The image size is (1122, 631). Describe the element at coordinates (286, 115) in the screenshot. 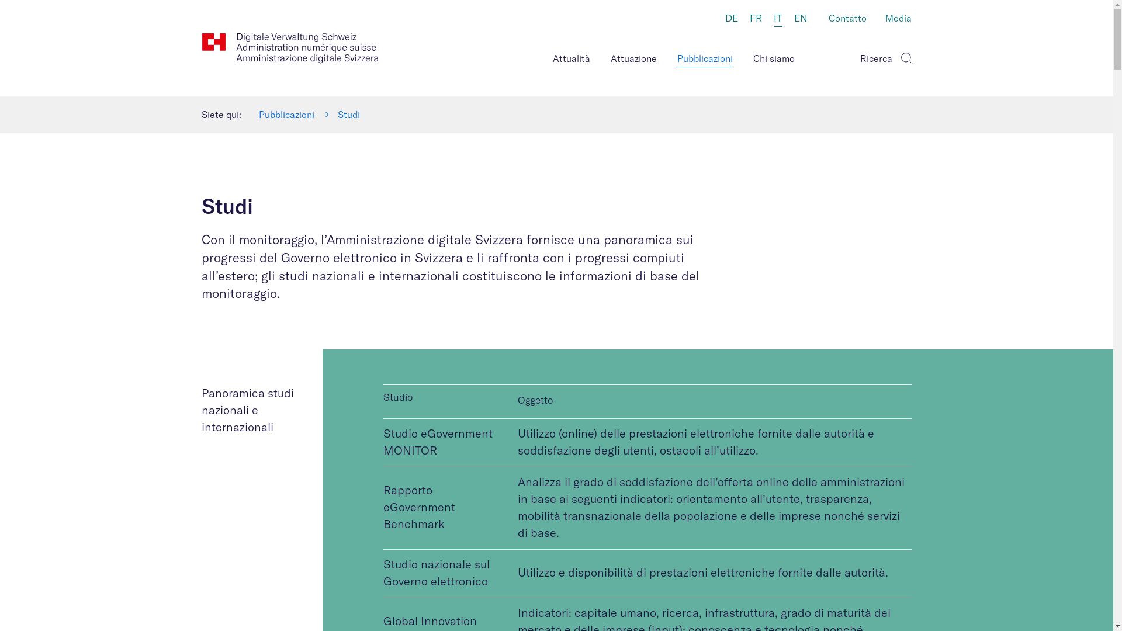

I see `Pubblicazioni` at that location.